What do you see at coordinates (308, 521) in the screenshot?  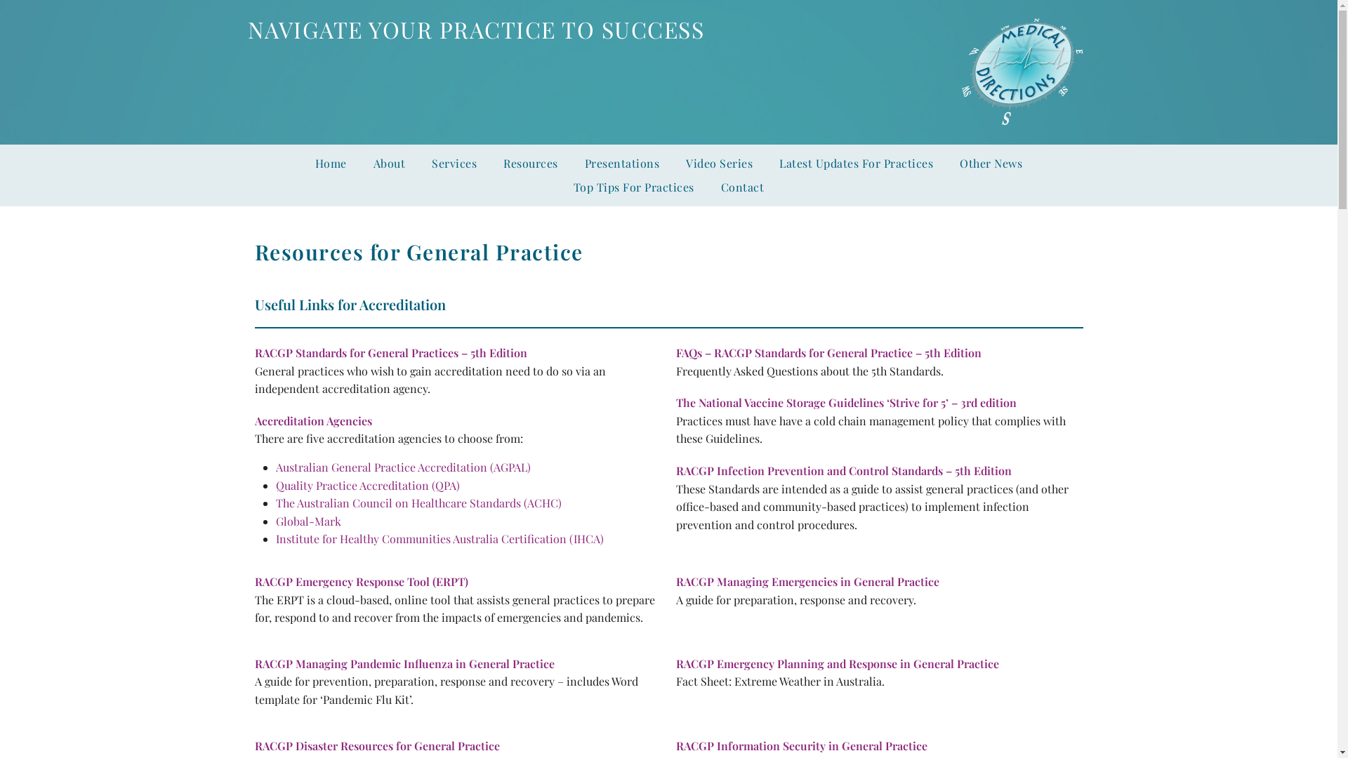 I see `Global-Mark` at bounding box center [308, 521].